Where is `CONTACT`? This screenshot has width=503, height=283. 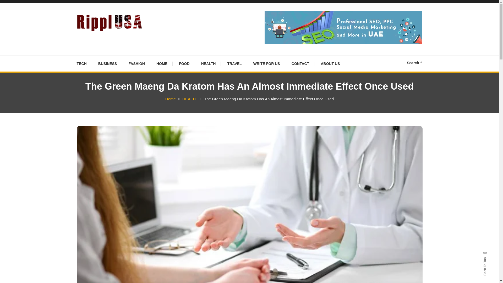
CONTACT is located at coordinates (300, 63).